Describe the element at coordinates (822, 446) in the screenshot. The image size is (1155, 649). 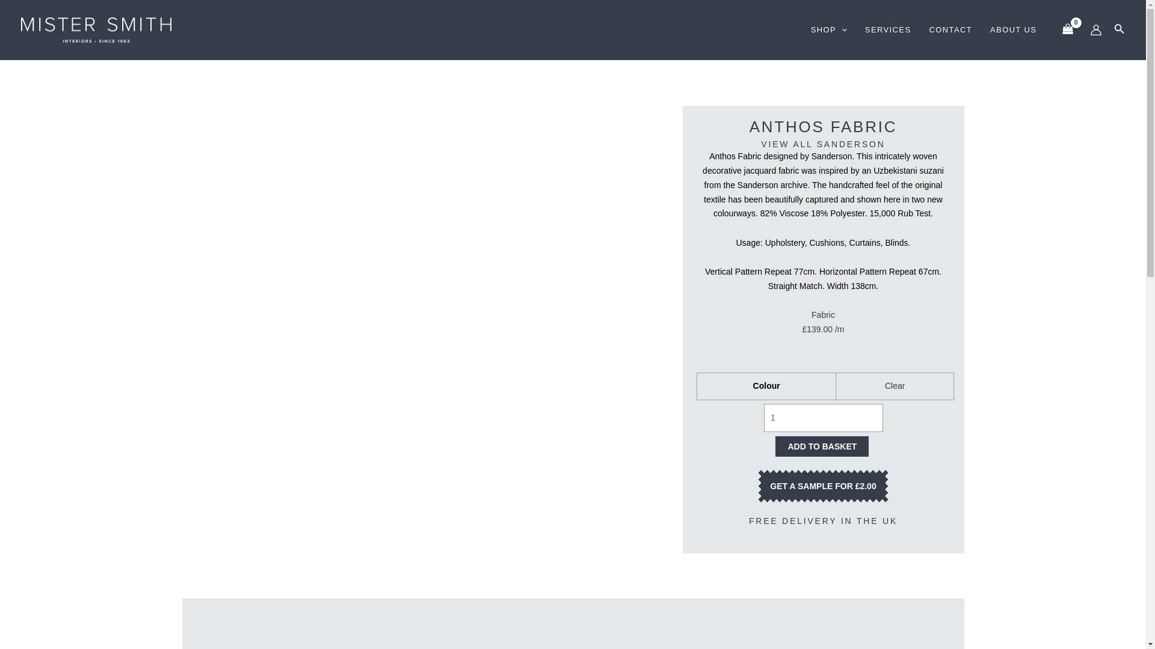
I see `ADD TO BASKET` at that location.